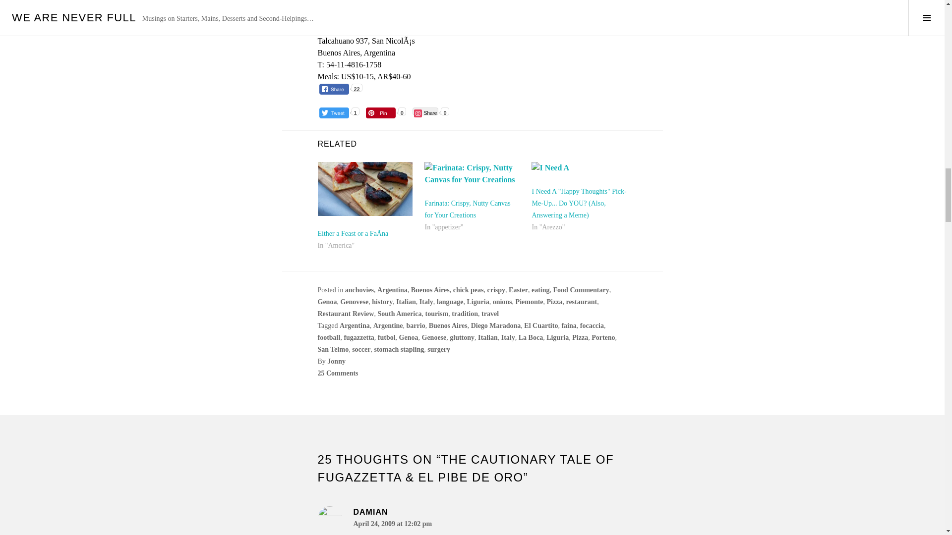 This screenshot has width=952, height=535. What do you see at coordinates (345, 314) in the screenshot?
I see `Restaurant Review` at bounding box center [345, 314].